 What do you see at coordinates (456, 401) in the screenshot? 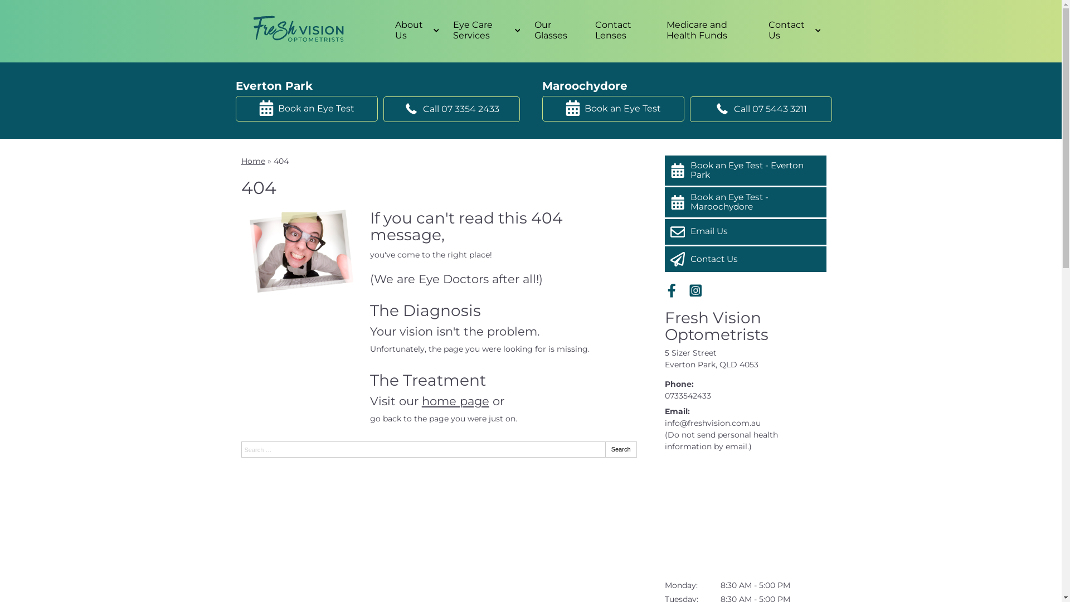
I see `home page` at bounding box center [456, 401].